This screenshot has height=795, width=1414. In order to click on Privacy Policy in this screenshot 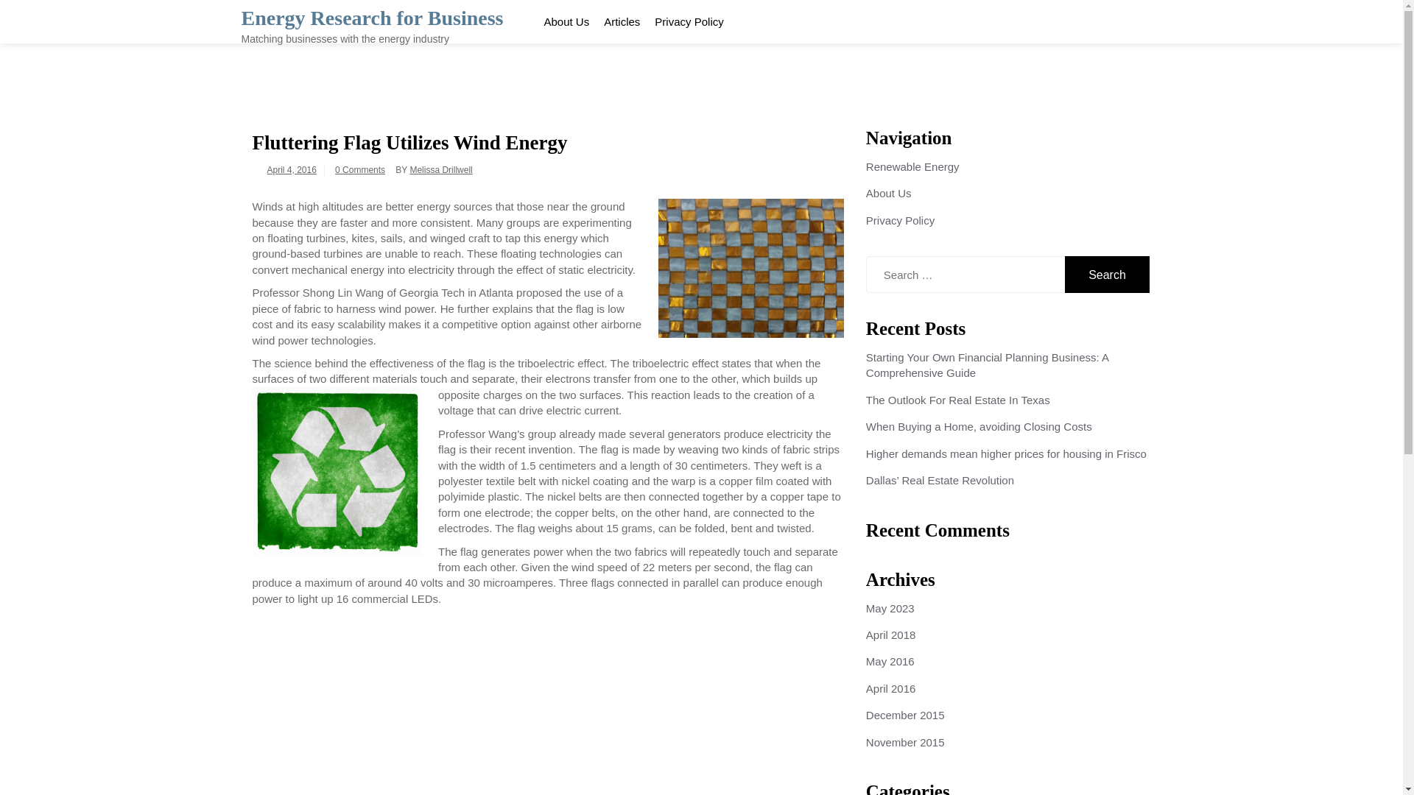, I will do `click(688, 21)`.